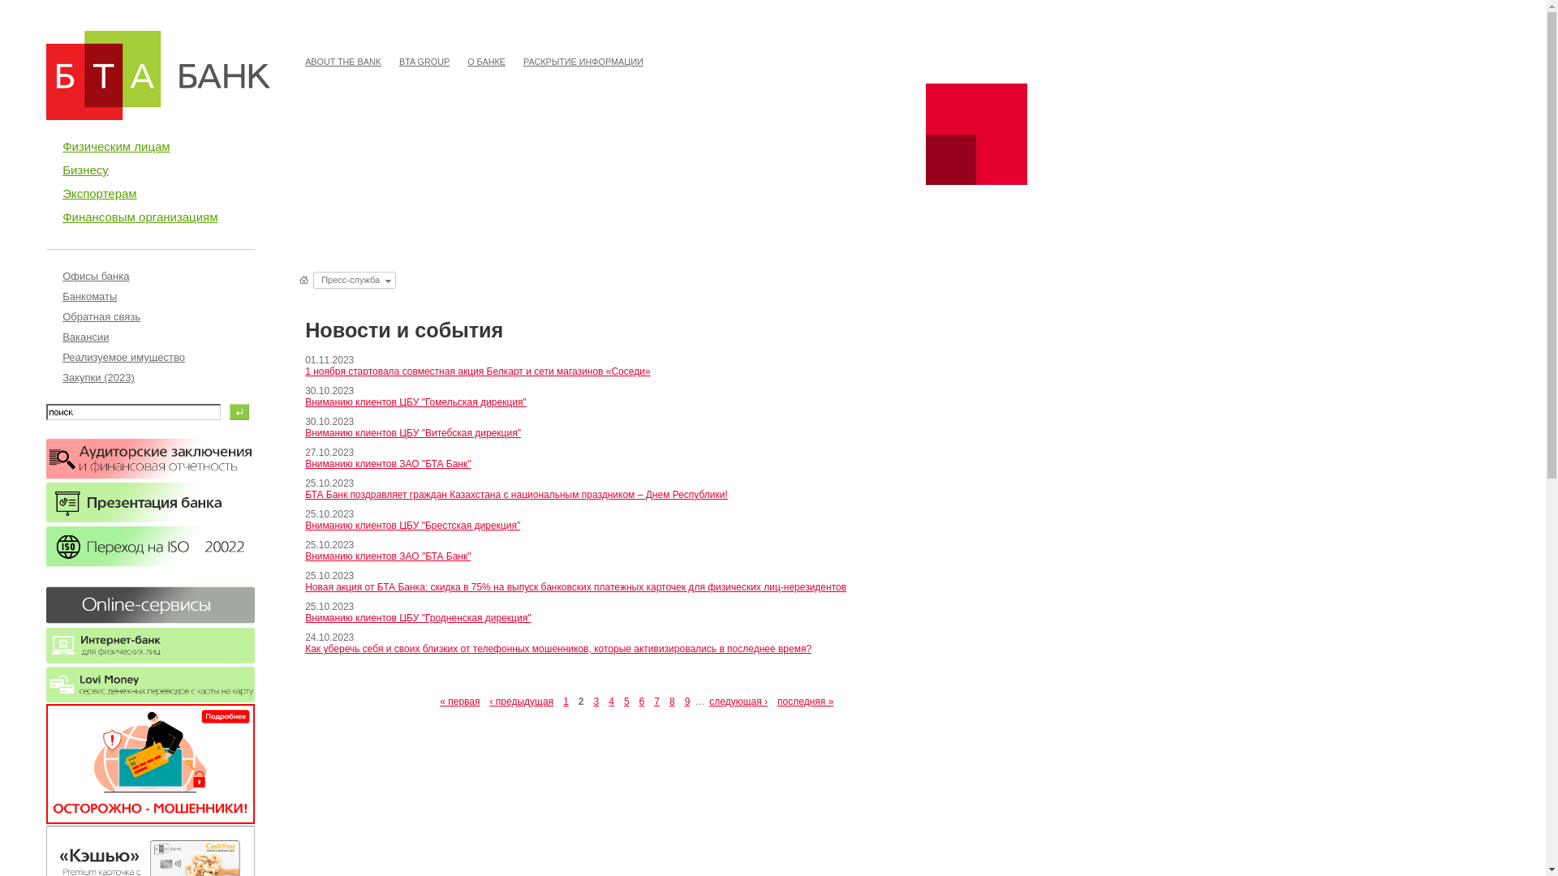 The image size is (1558, 876). What do you see at coordinates (597, 702) in the screenshot?
I see `3` at bounding box center [597, 702].